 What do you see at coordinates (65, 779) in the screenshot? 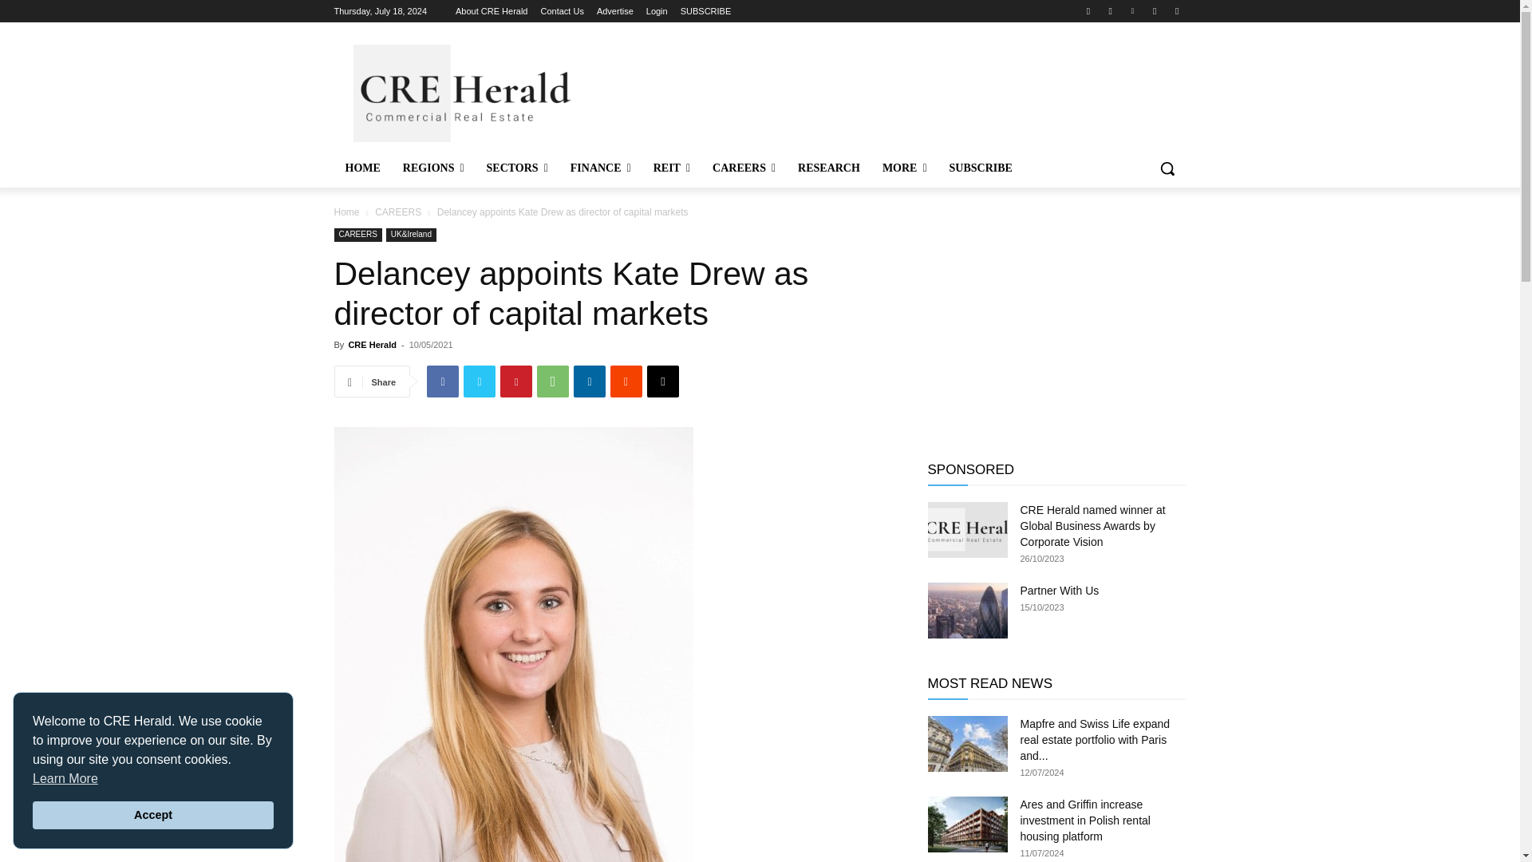
I see `Learn More` at bounding box center [65, 779].